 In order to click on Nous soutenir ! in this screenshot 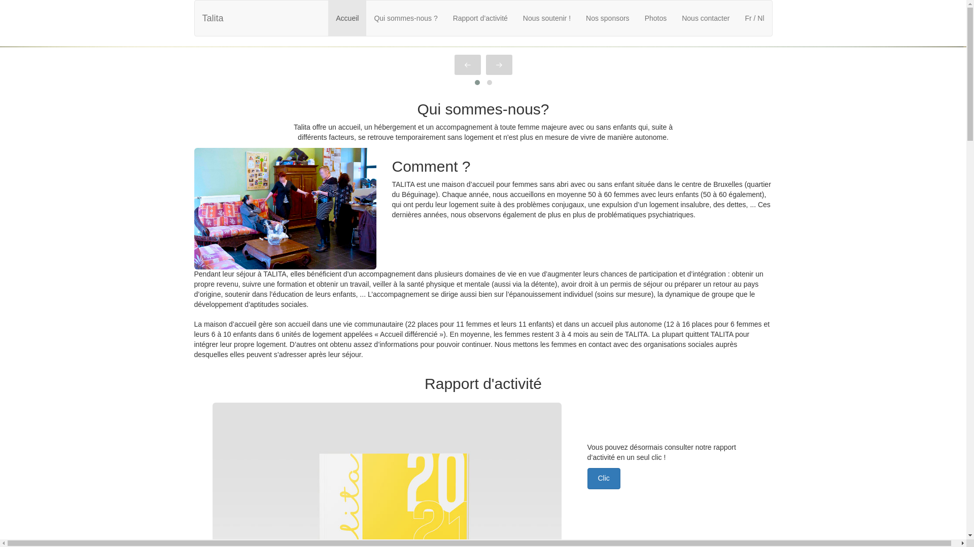, I will do `click(547, 18)`.